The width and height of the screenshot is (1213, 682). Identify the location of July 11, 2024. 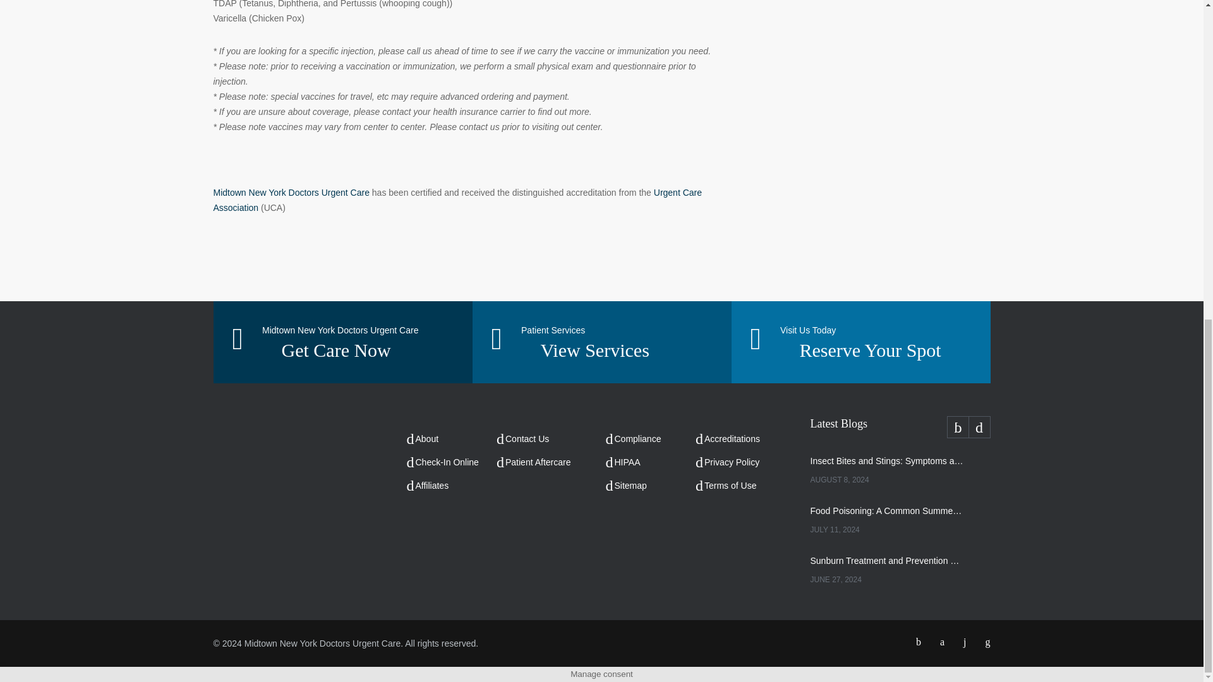
(886, 529).